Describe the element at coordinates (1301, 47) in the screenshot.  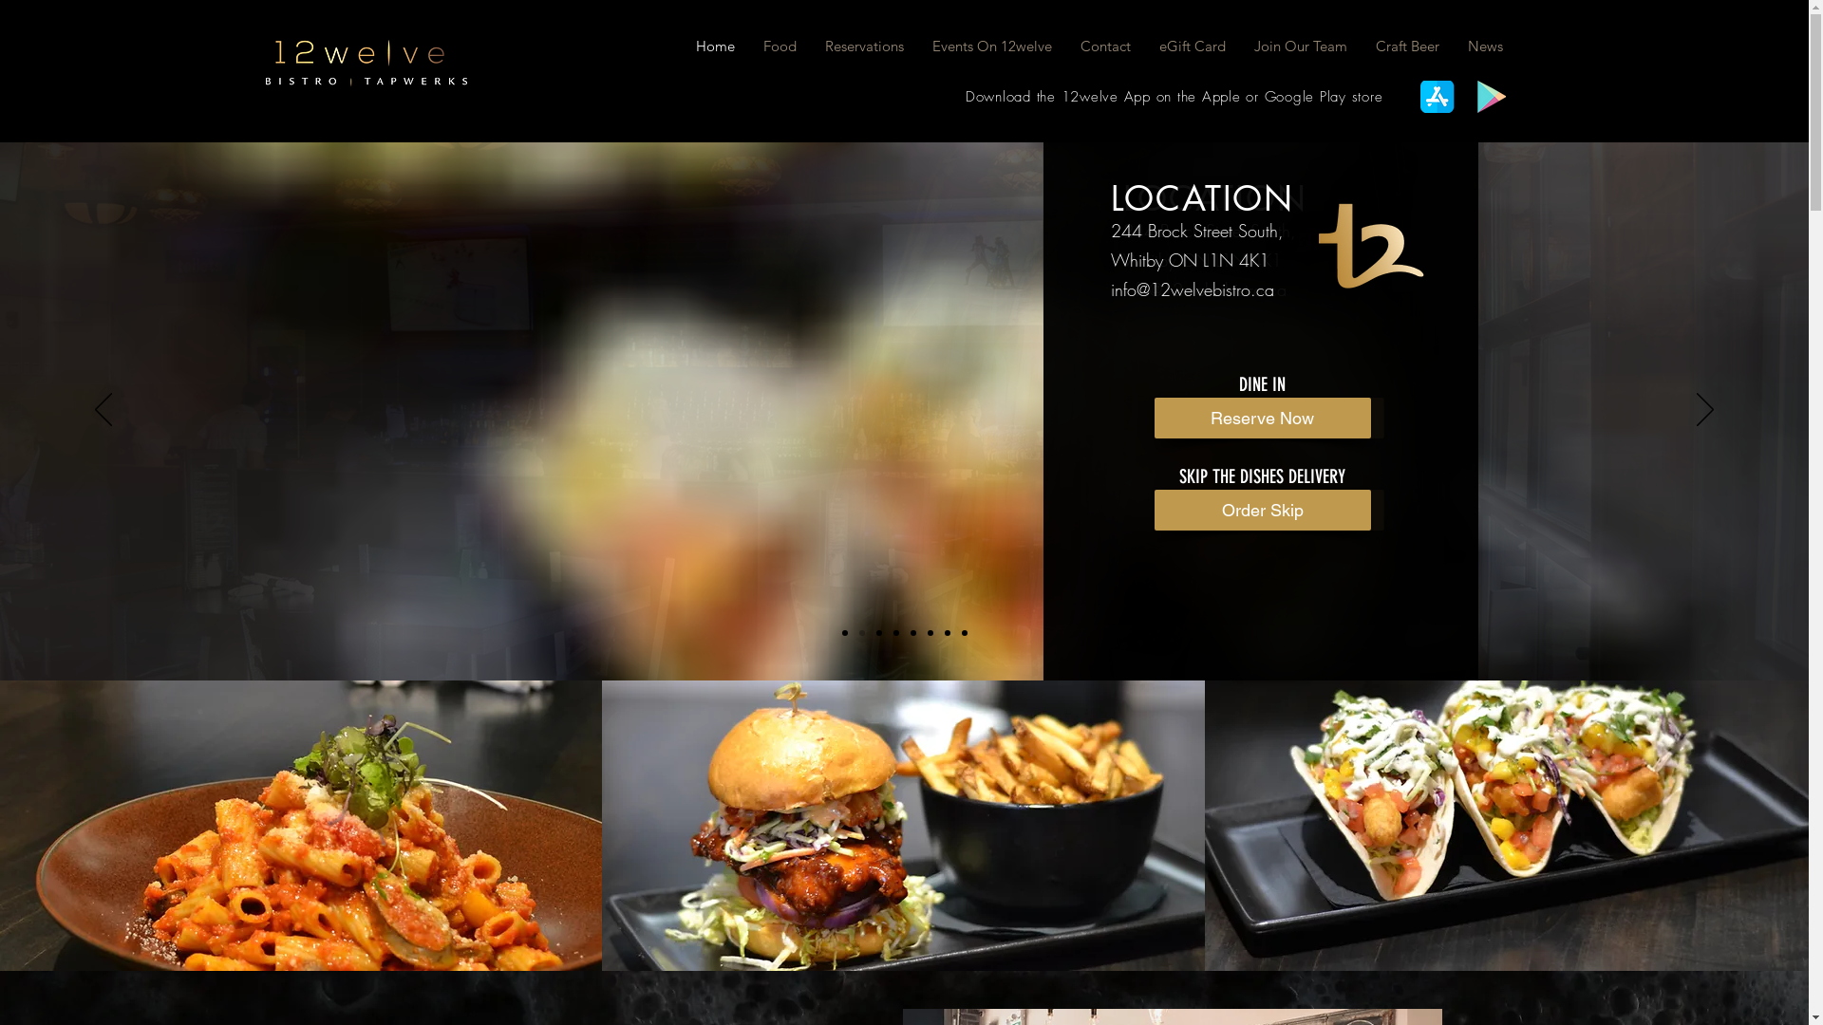
I see `Join Our Team` at that location.